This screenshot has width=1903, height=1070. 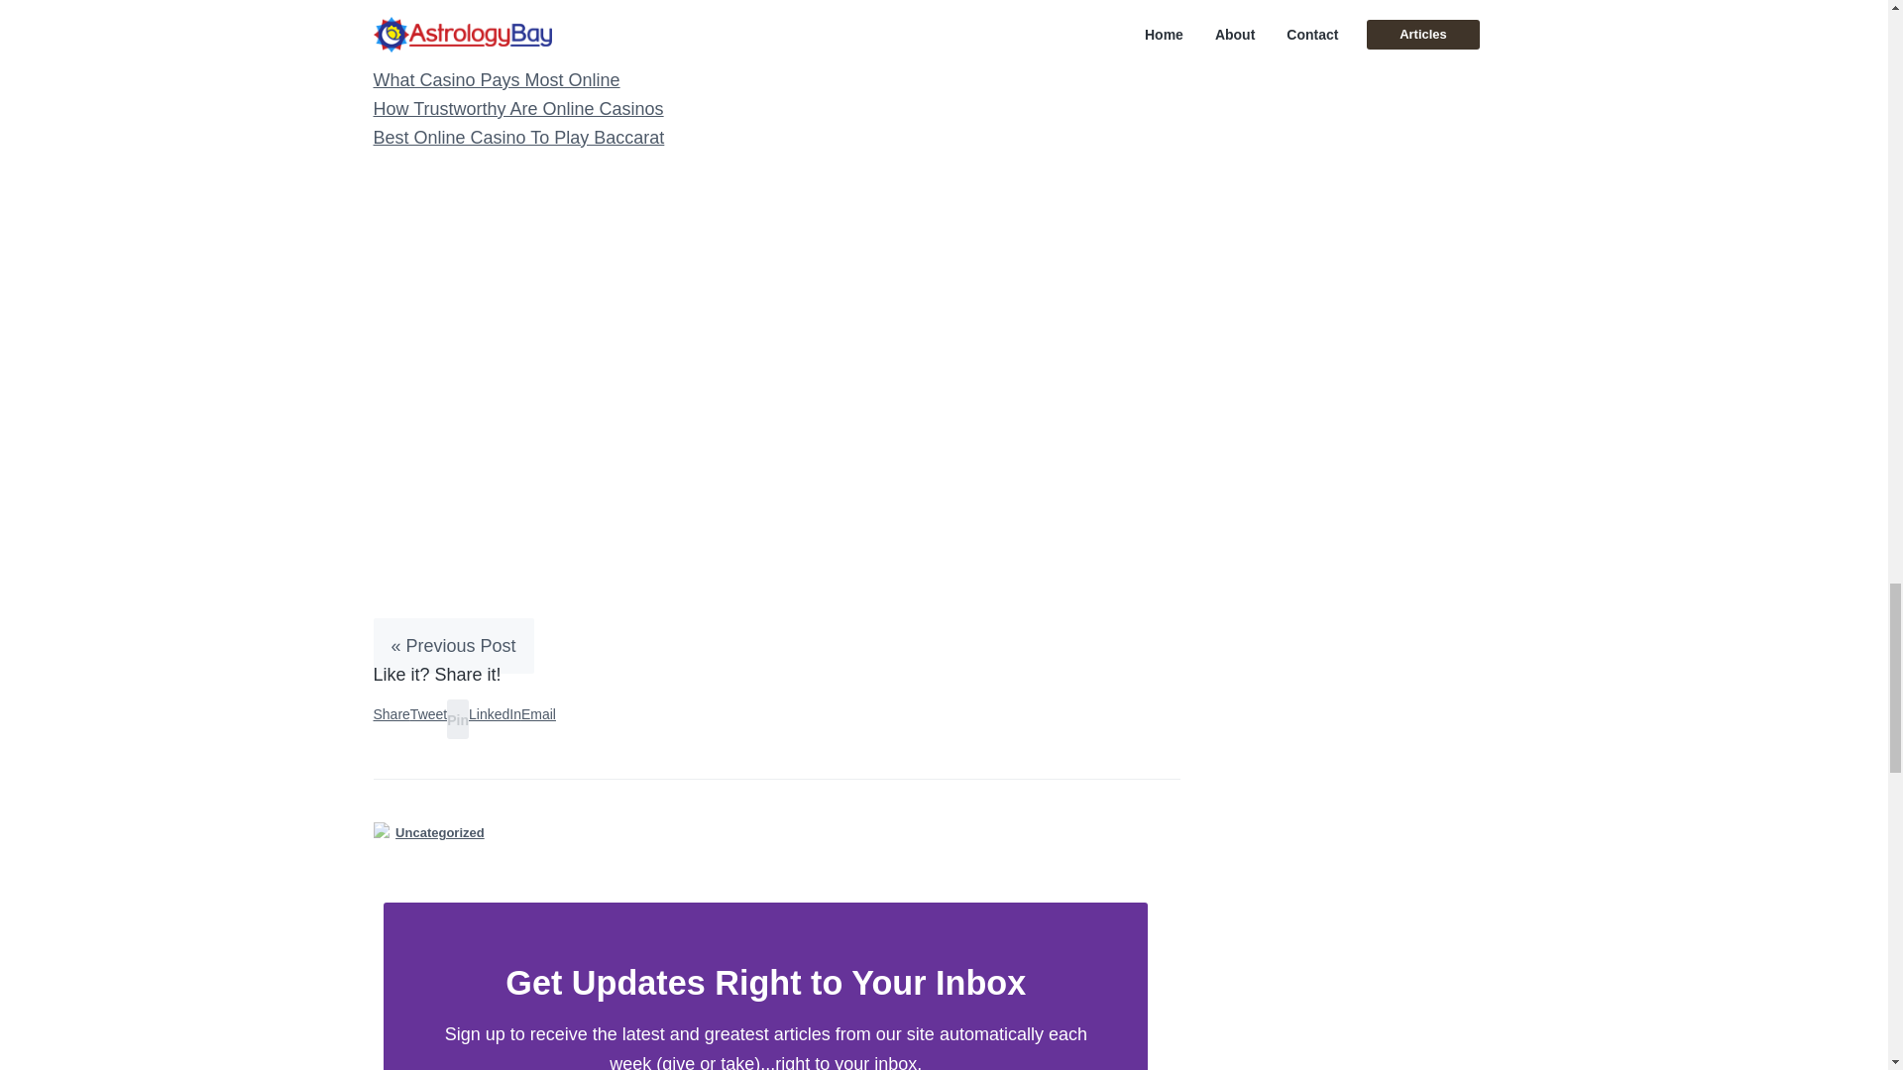 What do you see at coordinates (521, 22) in the screenshot?
I see `De Gebruikte Online Casino Software` at bounding box center [521, 22].